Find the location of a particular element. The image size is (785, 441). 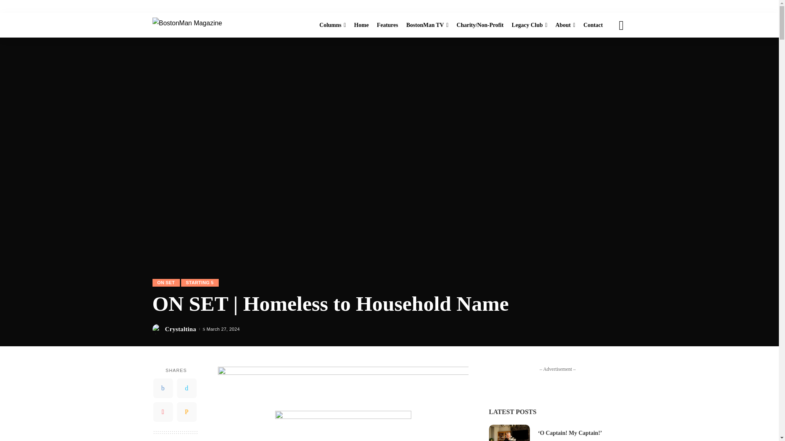

Email is located at coordinates (186, 412).